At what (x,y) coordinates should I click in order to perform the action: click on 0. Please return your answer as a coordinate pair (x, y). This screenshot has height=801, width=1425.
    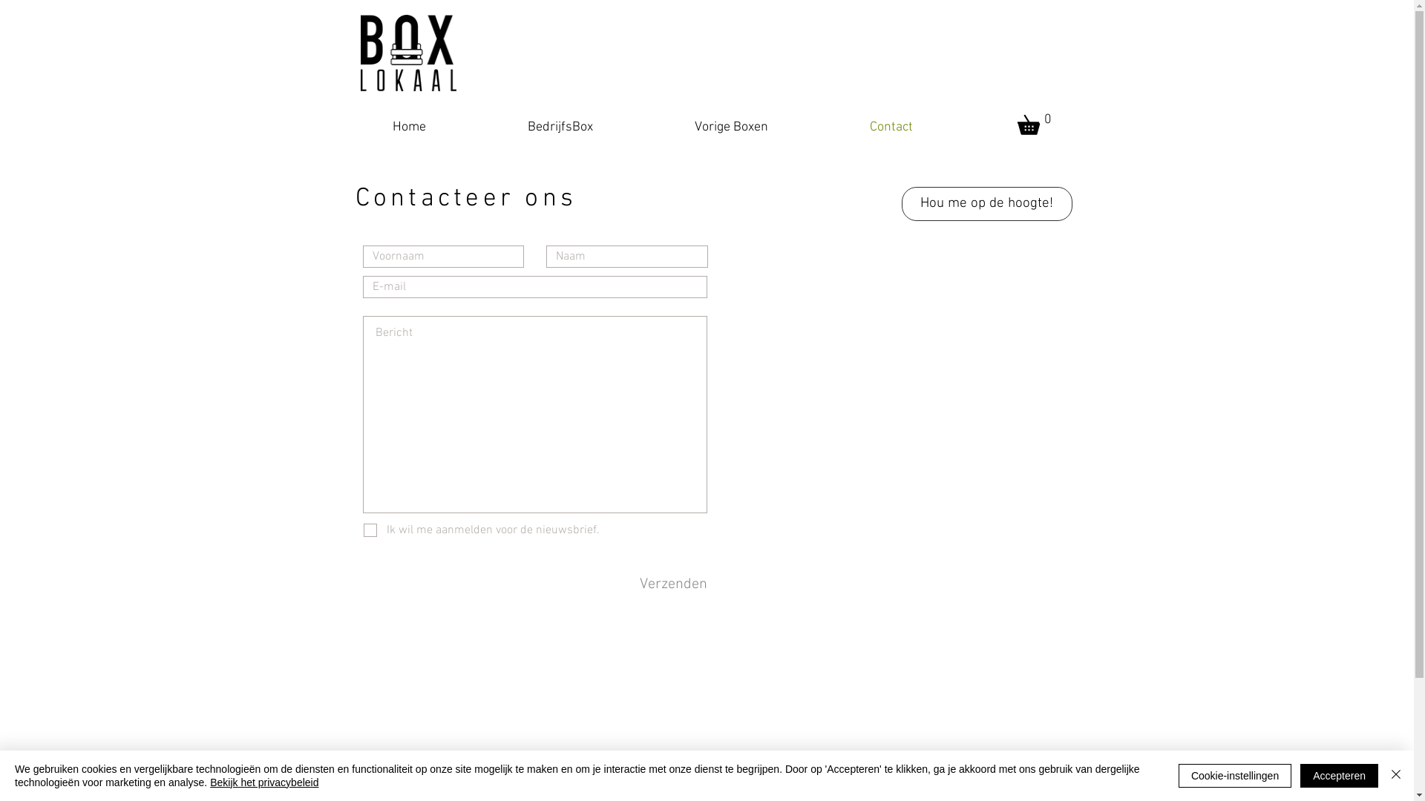
    Looking at the image, I should click on (1038, 122).